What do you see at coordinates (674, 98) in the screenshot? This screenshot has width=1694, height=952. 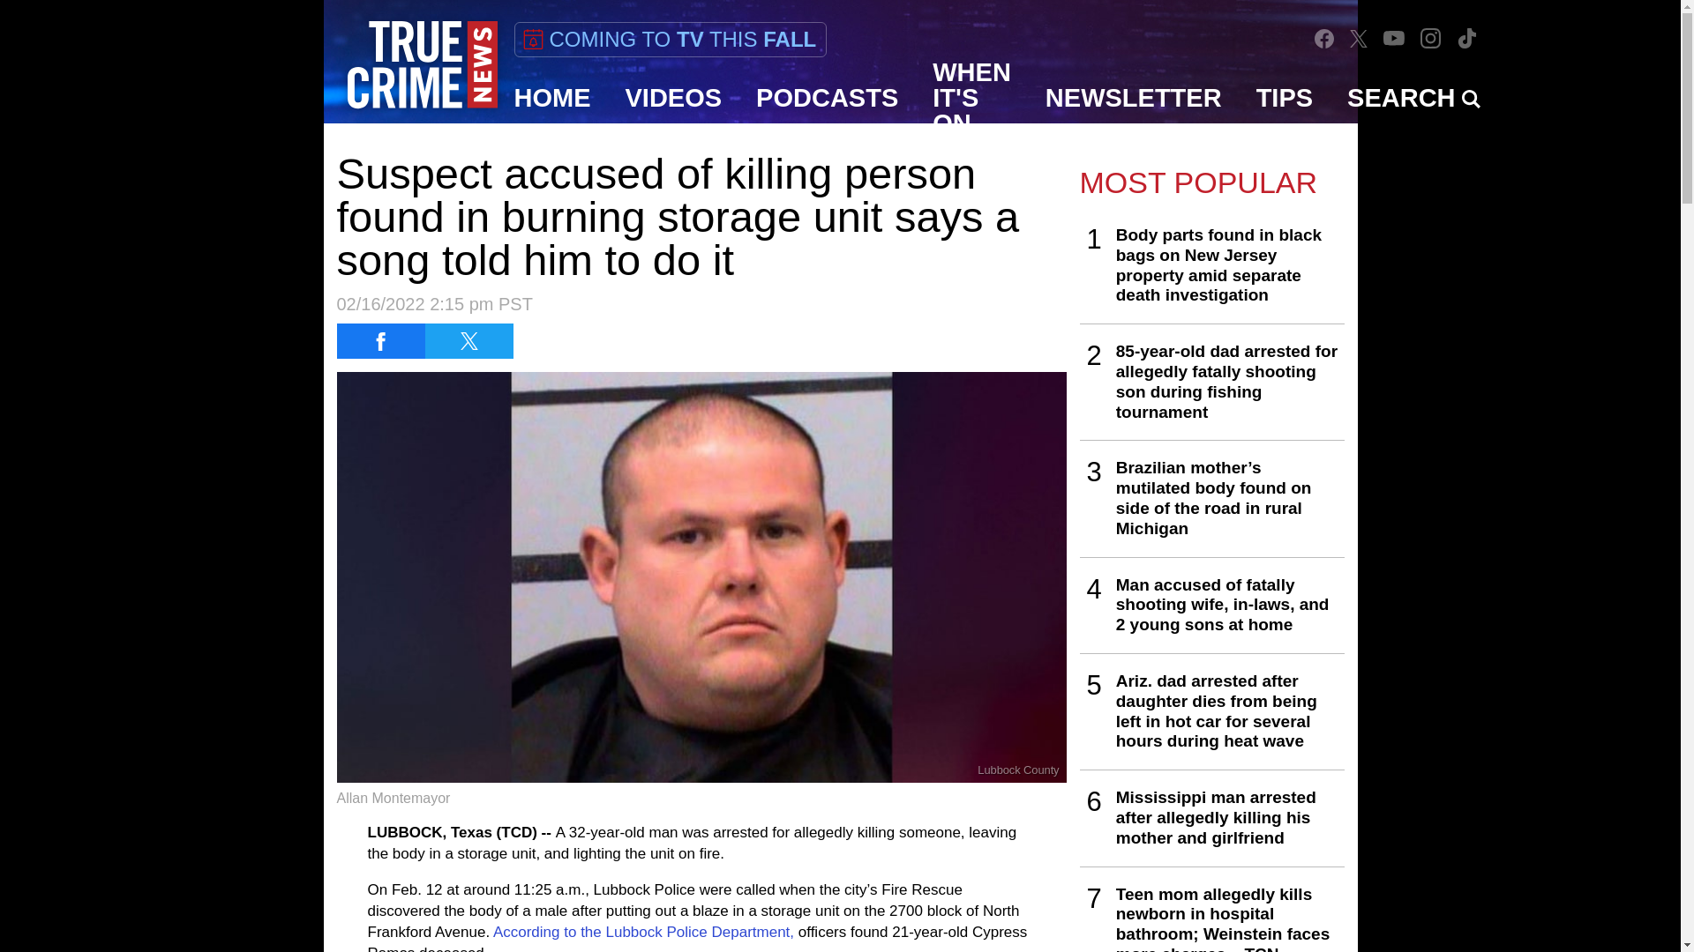 I see `VIDEOS` at bounding box center [674, 98].